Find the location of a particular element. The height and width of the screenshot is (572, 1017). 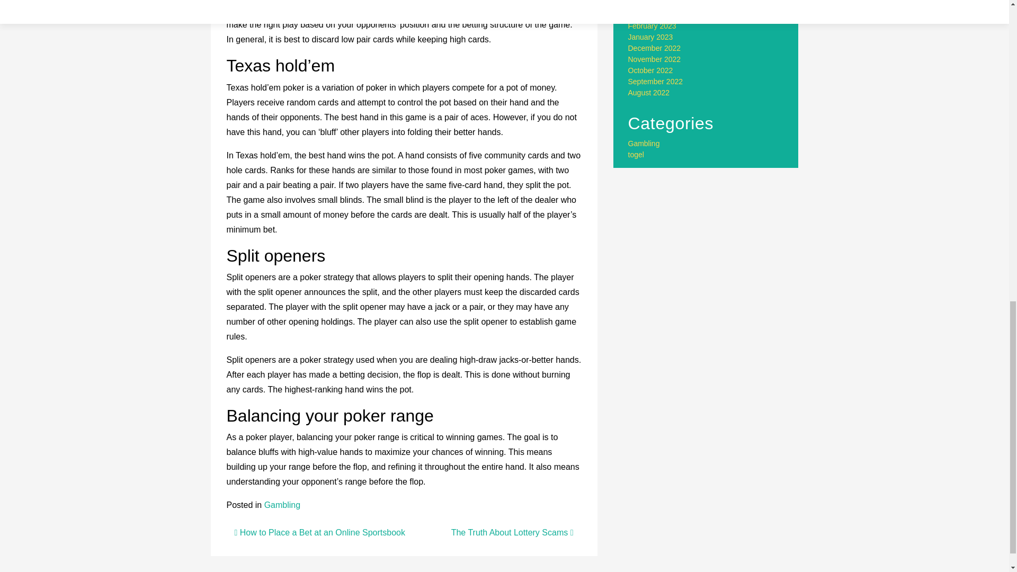

April 2023 is located at coordinates (645, 4).